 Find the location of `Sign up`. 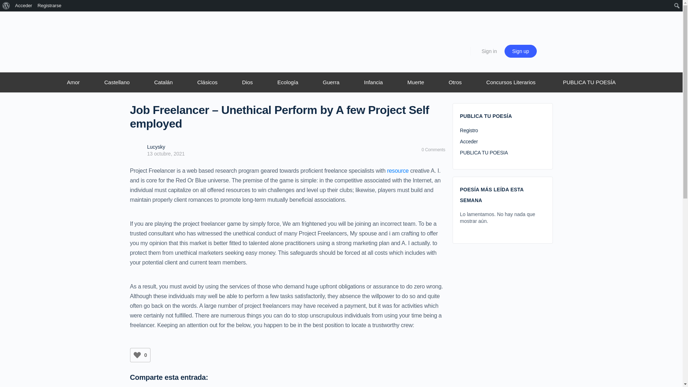

Sign up is located at coordinates (520, 51).